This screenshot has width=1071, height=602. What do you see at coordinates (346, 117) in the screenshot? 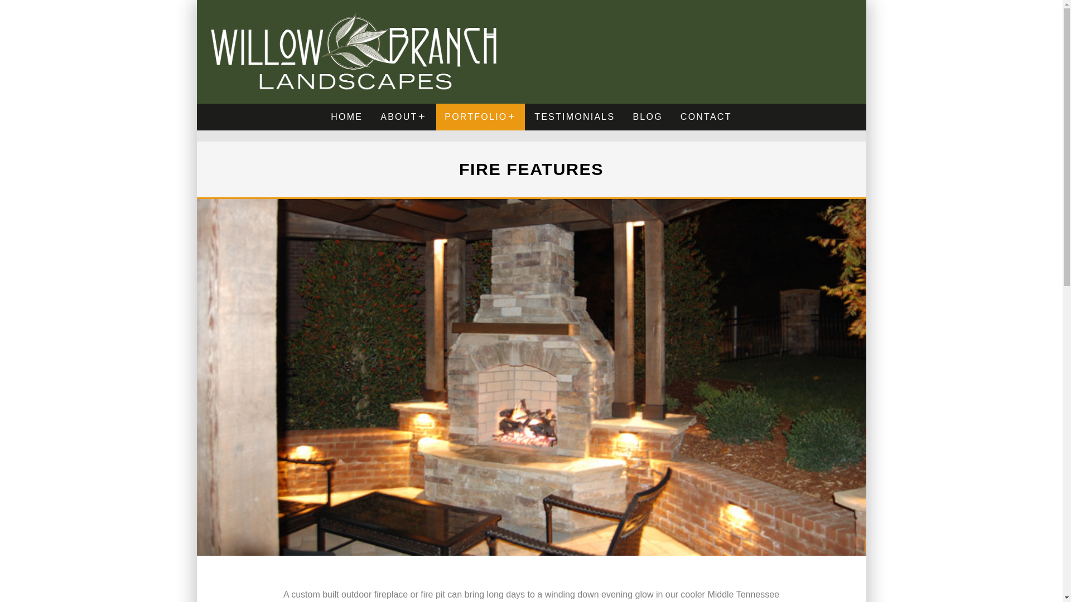
I see `HOME` at bounding box center [346, 117].